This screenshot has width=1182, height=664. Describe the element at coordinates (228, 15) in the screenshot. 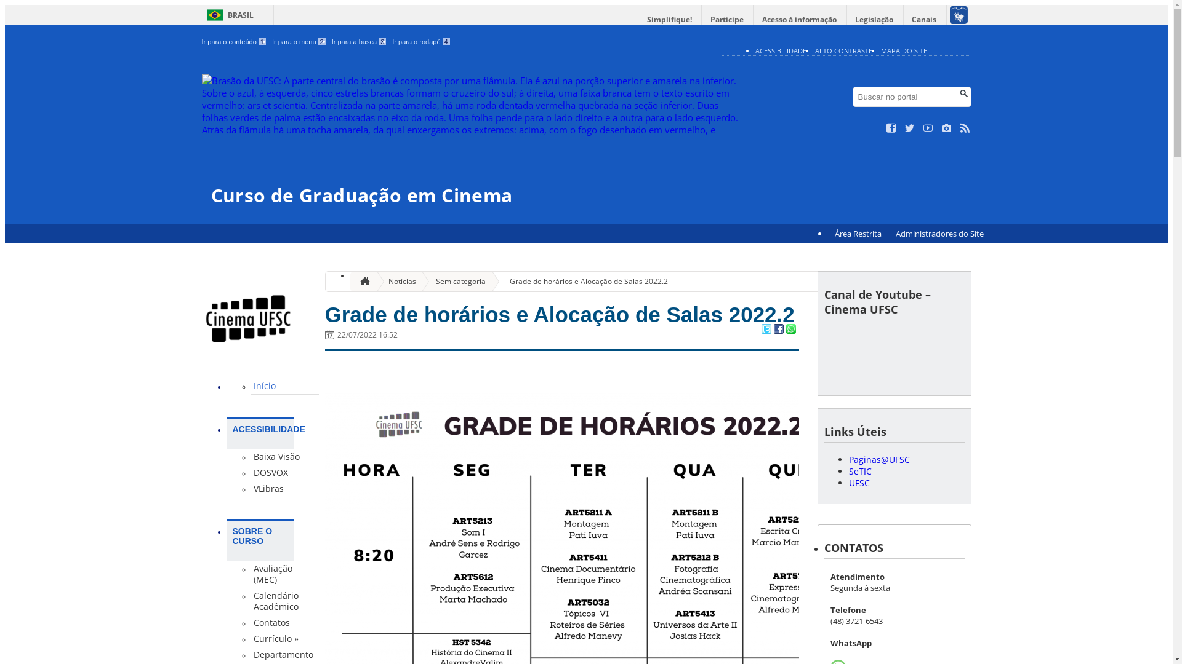

I see `BRASIL` at that location.